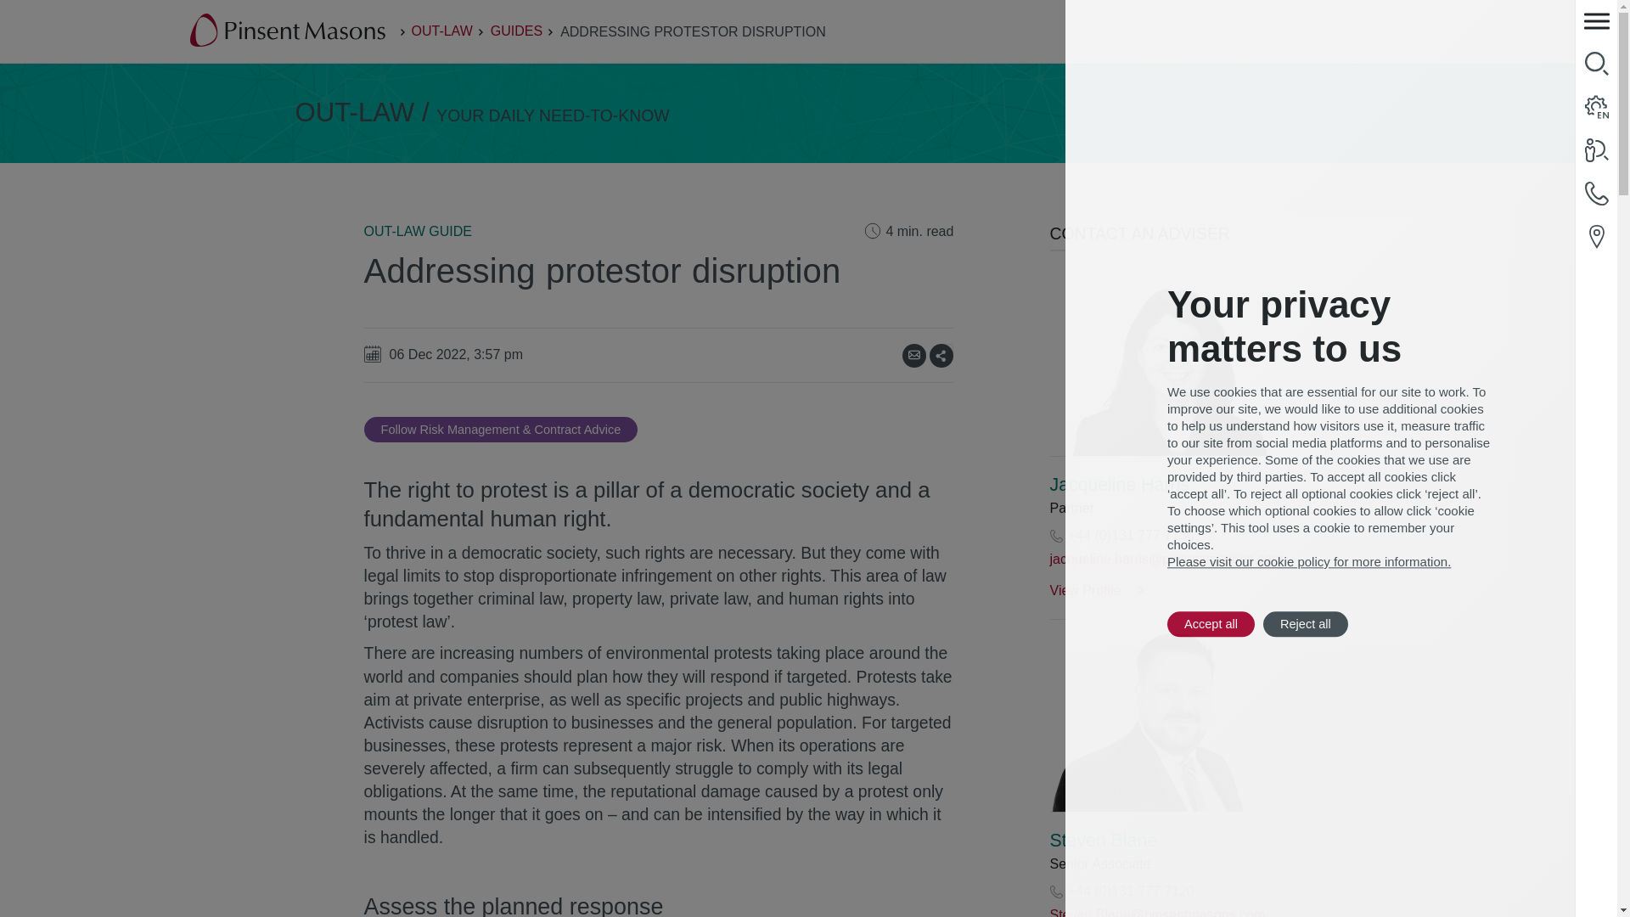  What do you see at coordinates (501, 430) in the screenshot?
I see `Save in your preference settings` at bounding box center [501, 430].